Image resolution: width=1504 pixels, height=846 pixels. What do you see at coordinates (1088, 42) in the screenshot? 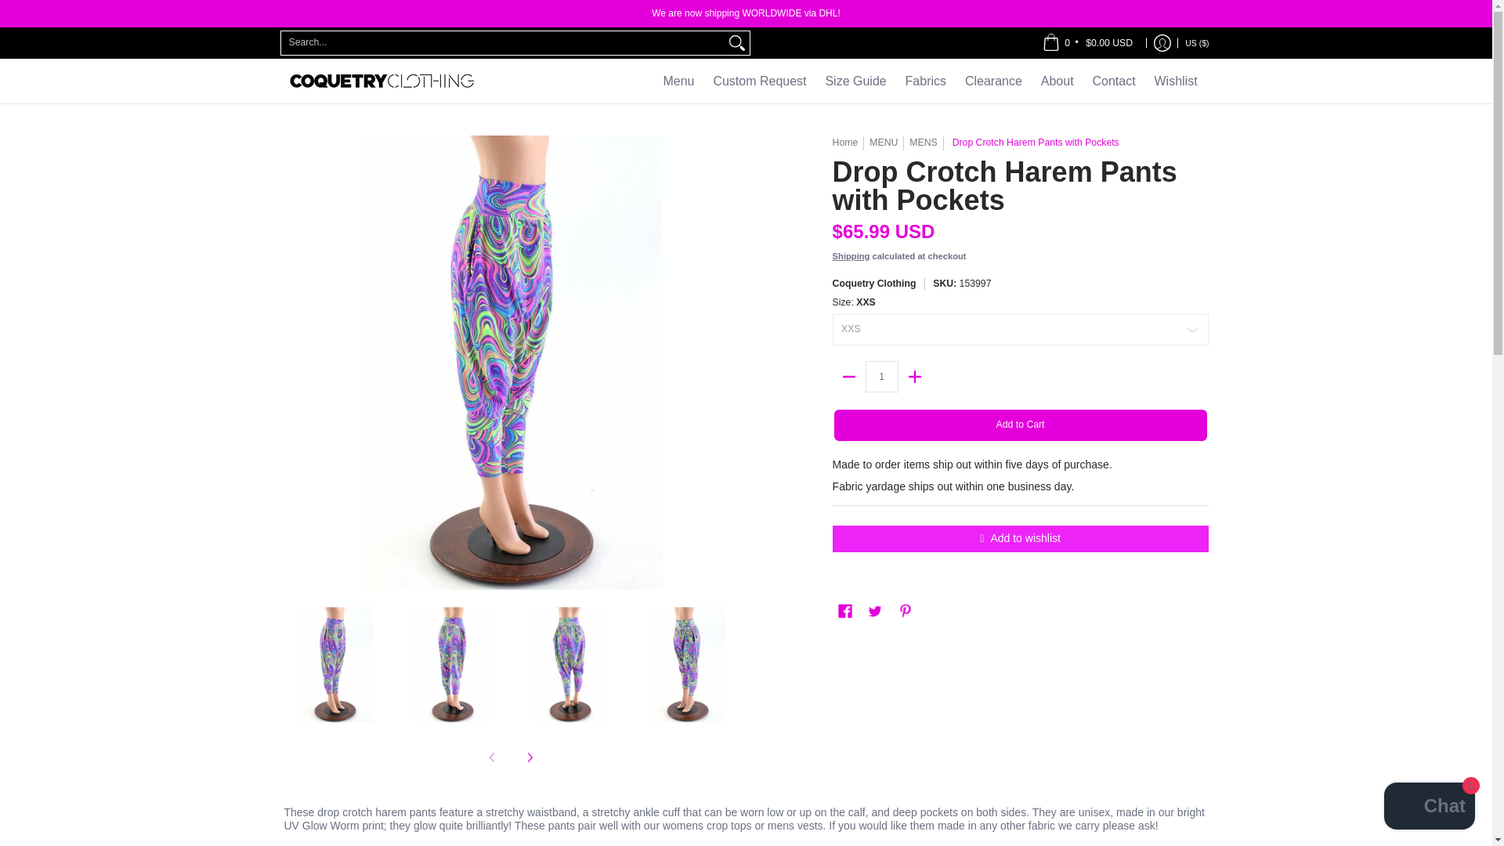
I see `Cart` at bounding box center [1088, 42].